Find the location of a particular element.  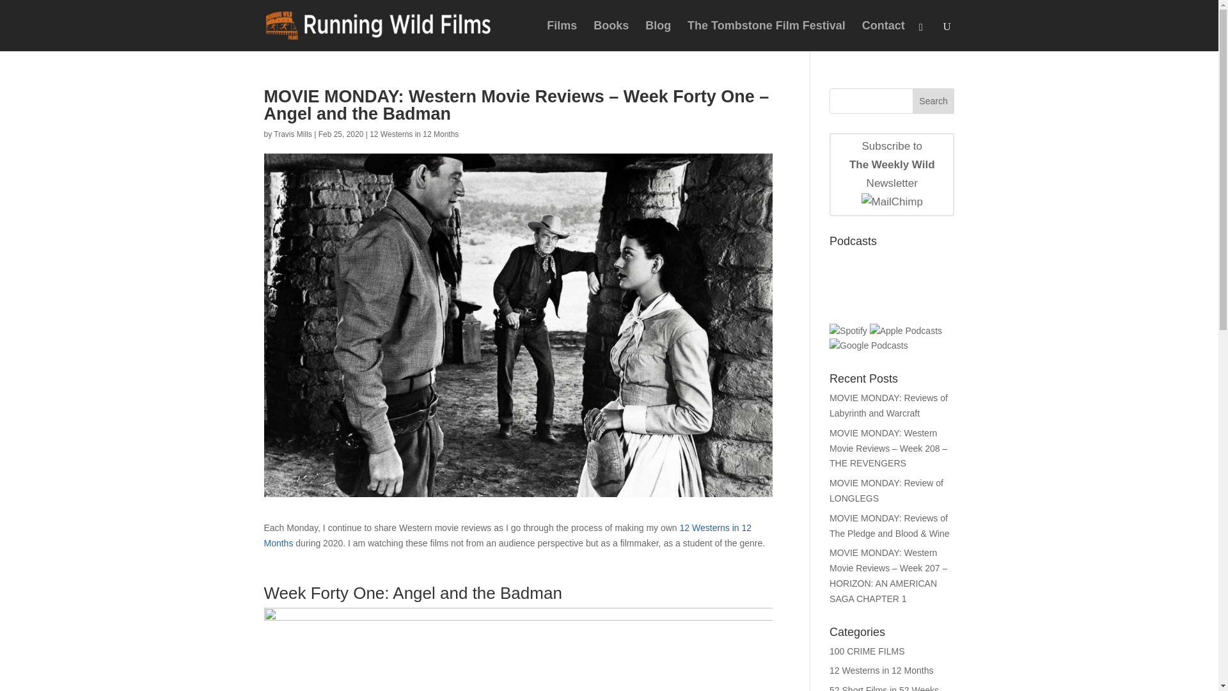

Search is located at coordinates (611, 36).